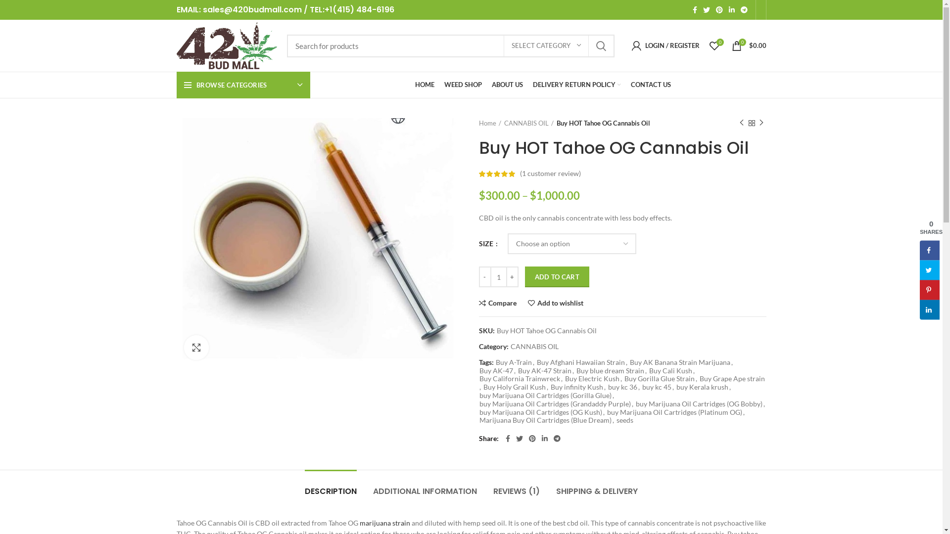 The width and height of the screenshot is (950, 534). I want to click on 0
$0.00, so click(749, 45).